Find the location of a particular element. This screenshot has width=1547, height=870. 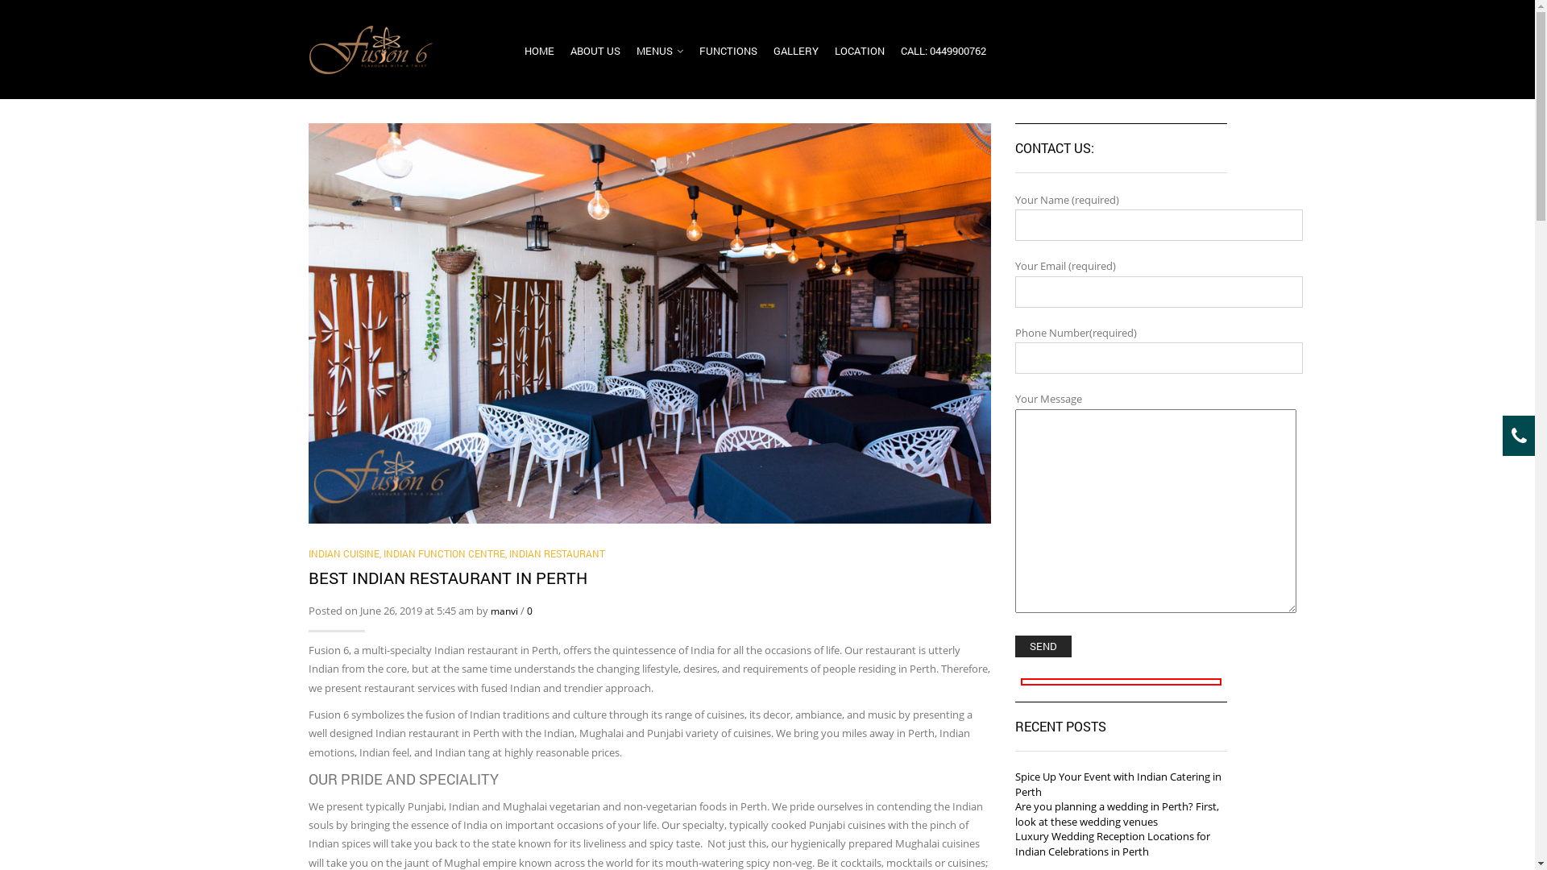

INDIAN FUNCTION CENTRE is located at coordinates (445, 553).